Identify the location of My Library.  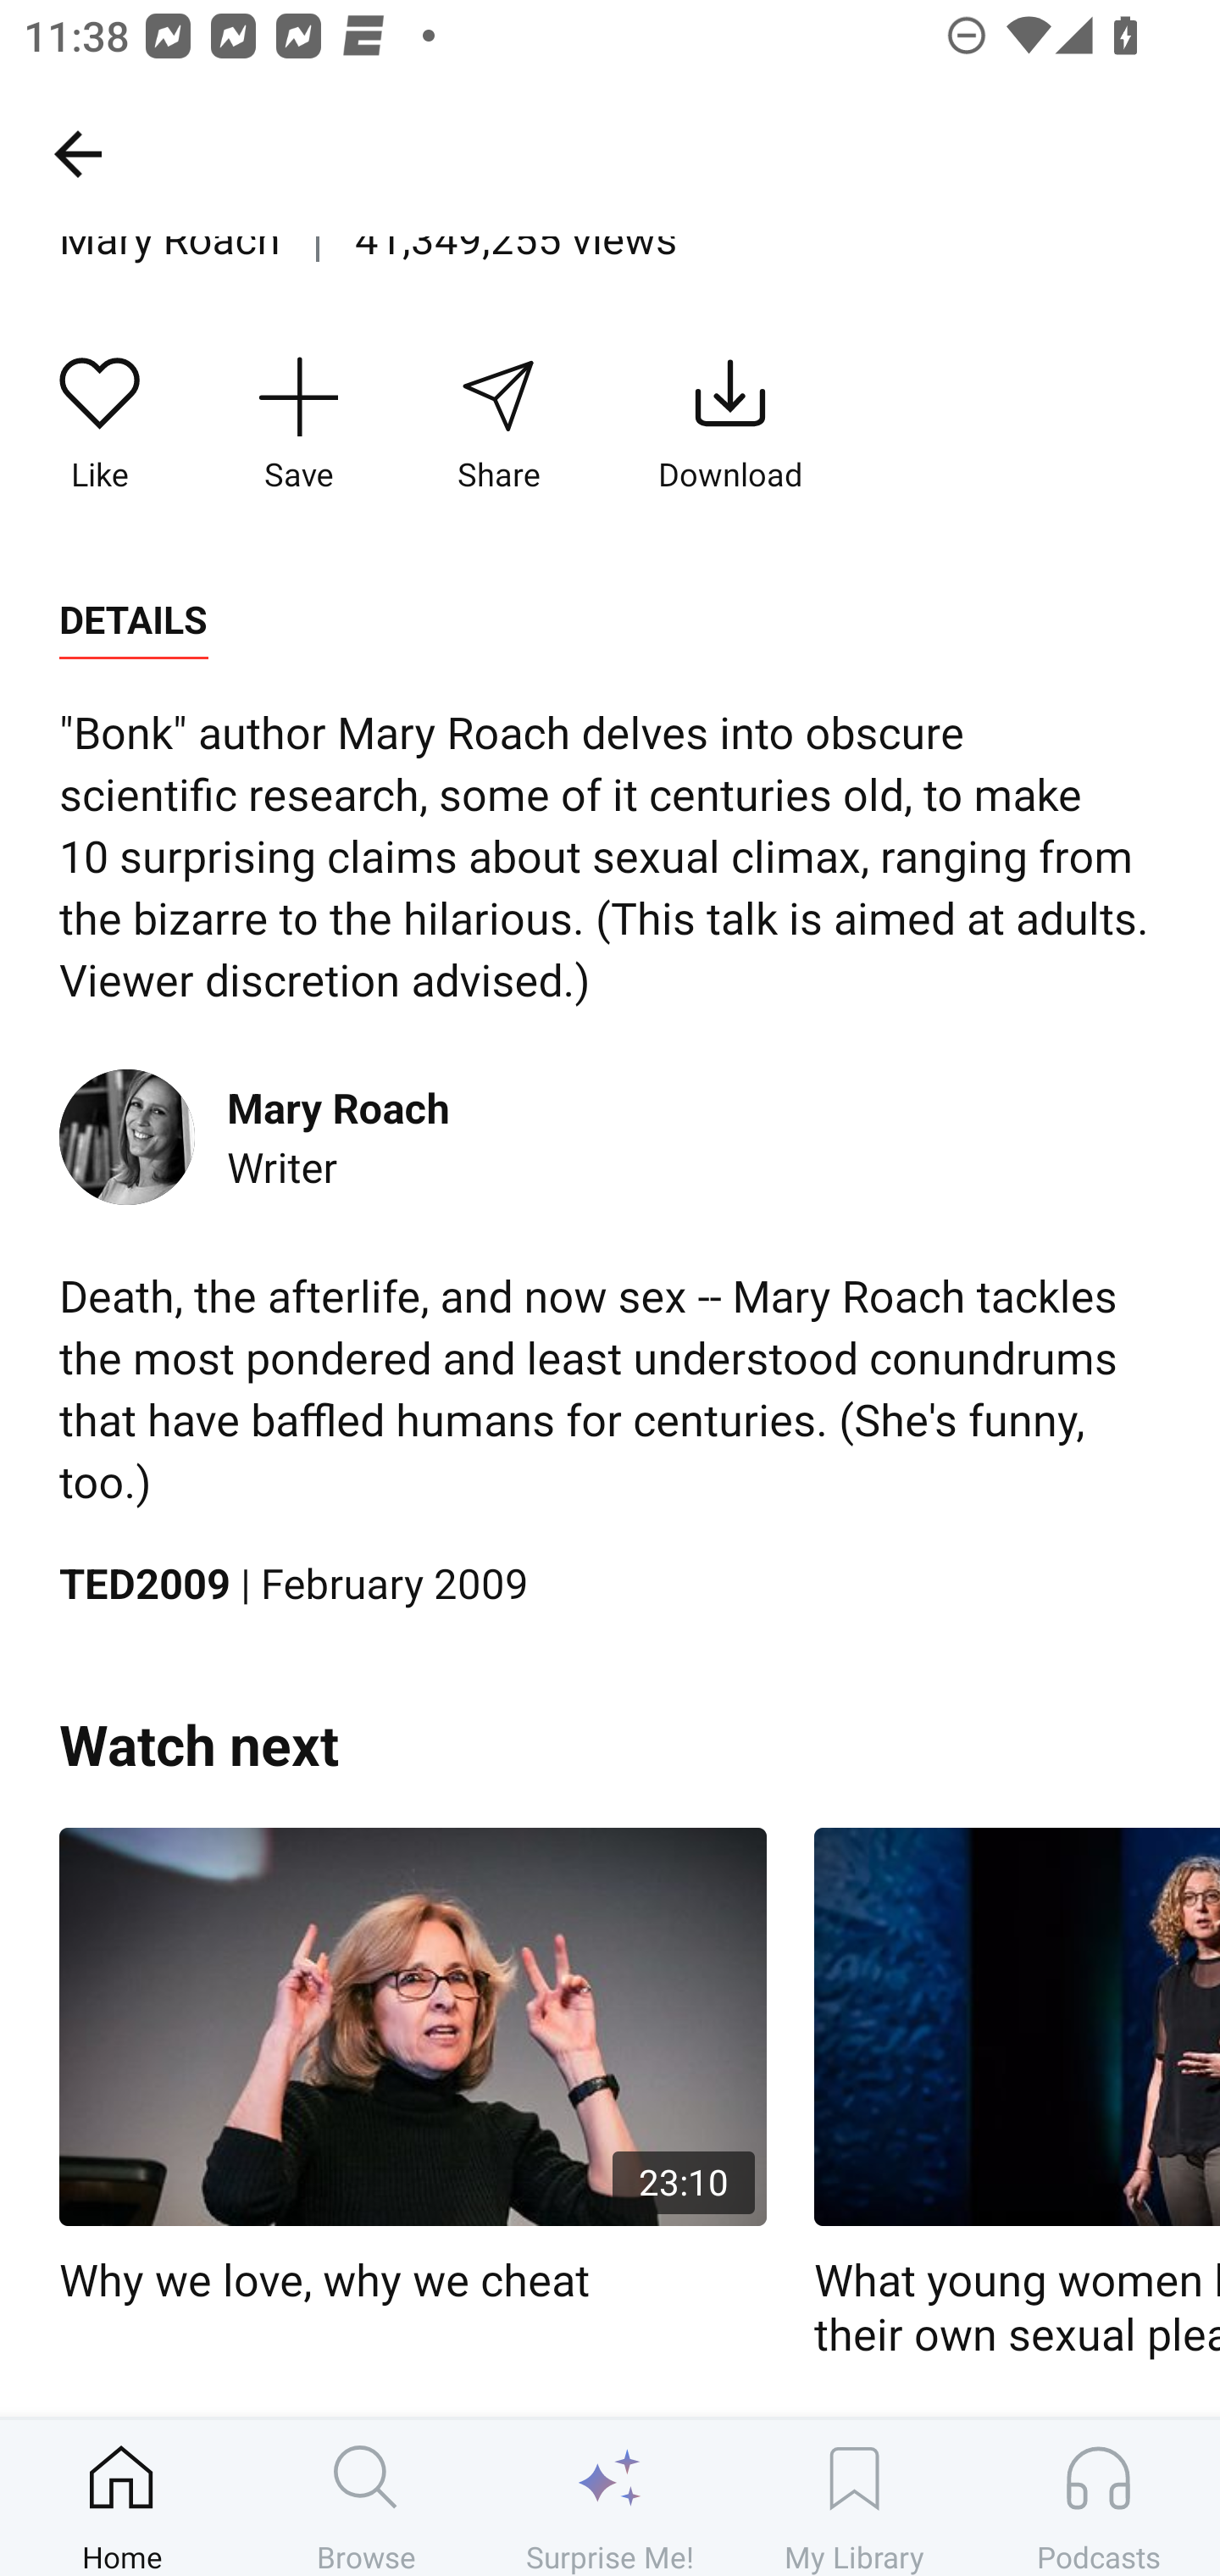
(854, 2497).